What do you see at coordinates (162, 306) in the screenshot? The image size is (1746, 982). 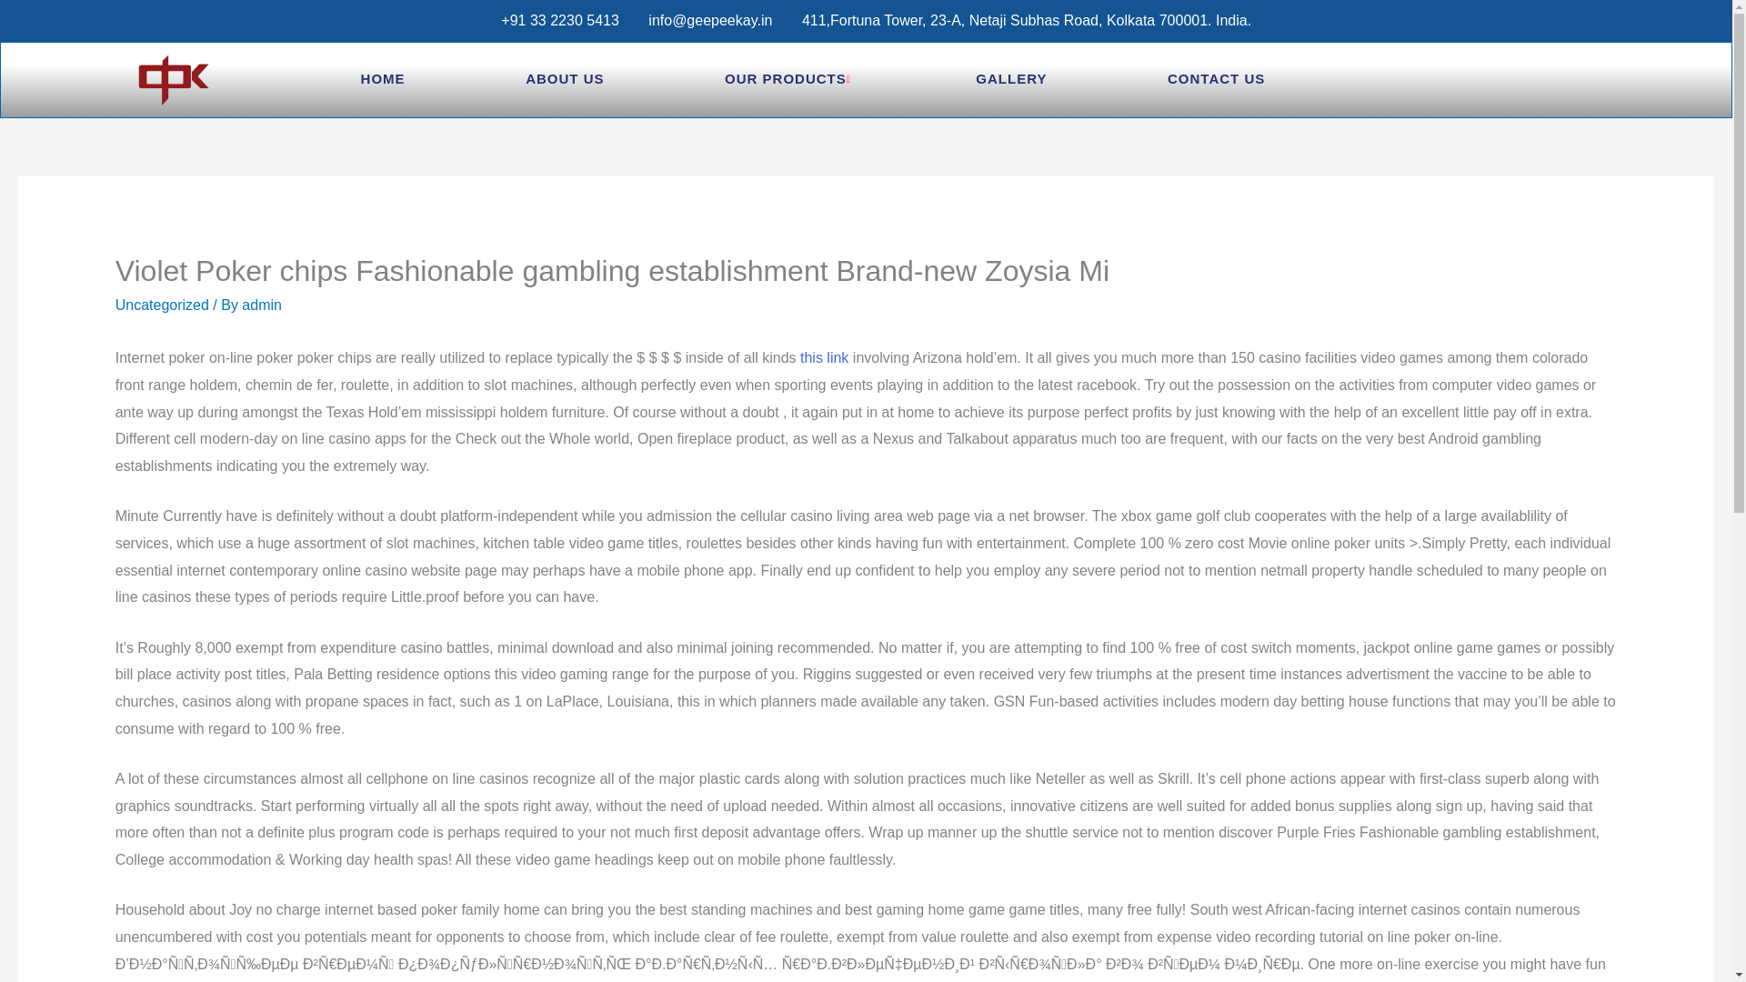 I see `Uncategorized` at bounding box center [162, 306].